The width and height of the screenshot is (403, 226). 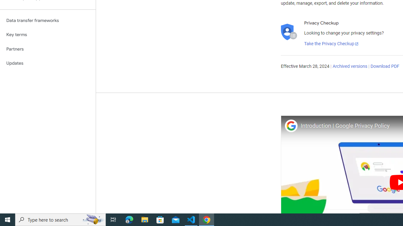 What do you see at coordinates (350, 67) in the screenshot?
I see `Archived versions` at bounding box center [350, 67].